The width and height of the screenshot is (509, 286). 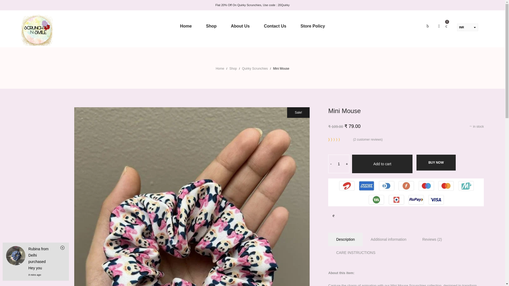 I want to click on Home, so click(x=186, y=26).